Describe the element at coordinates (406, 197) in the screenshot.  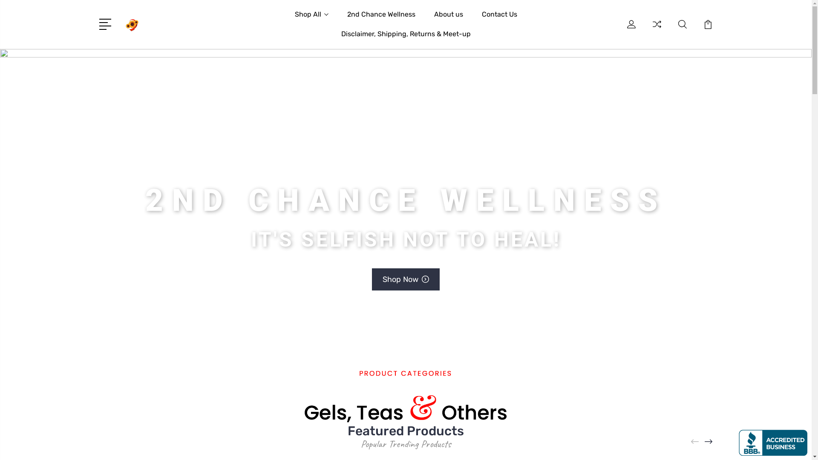
I see `2ND CHANCE WELLNESS
IT'S SELFISH NOT TO HEAL!
Shop Now` at that location.